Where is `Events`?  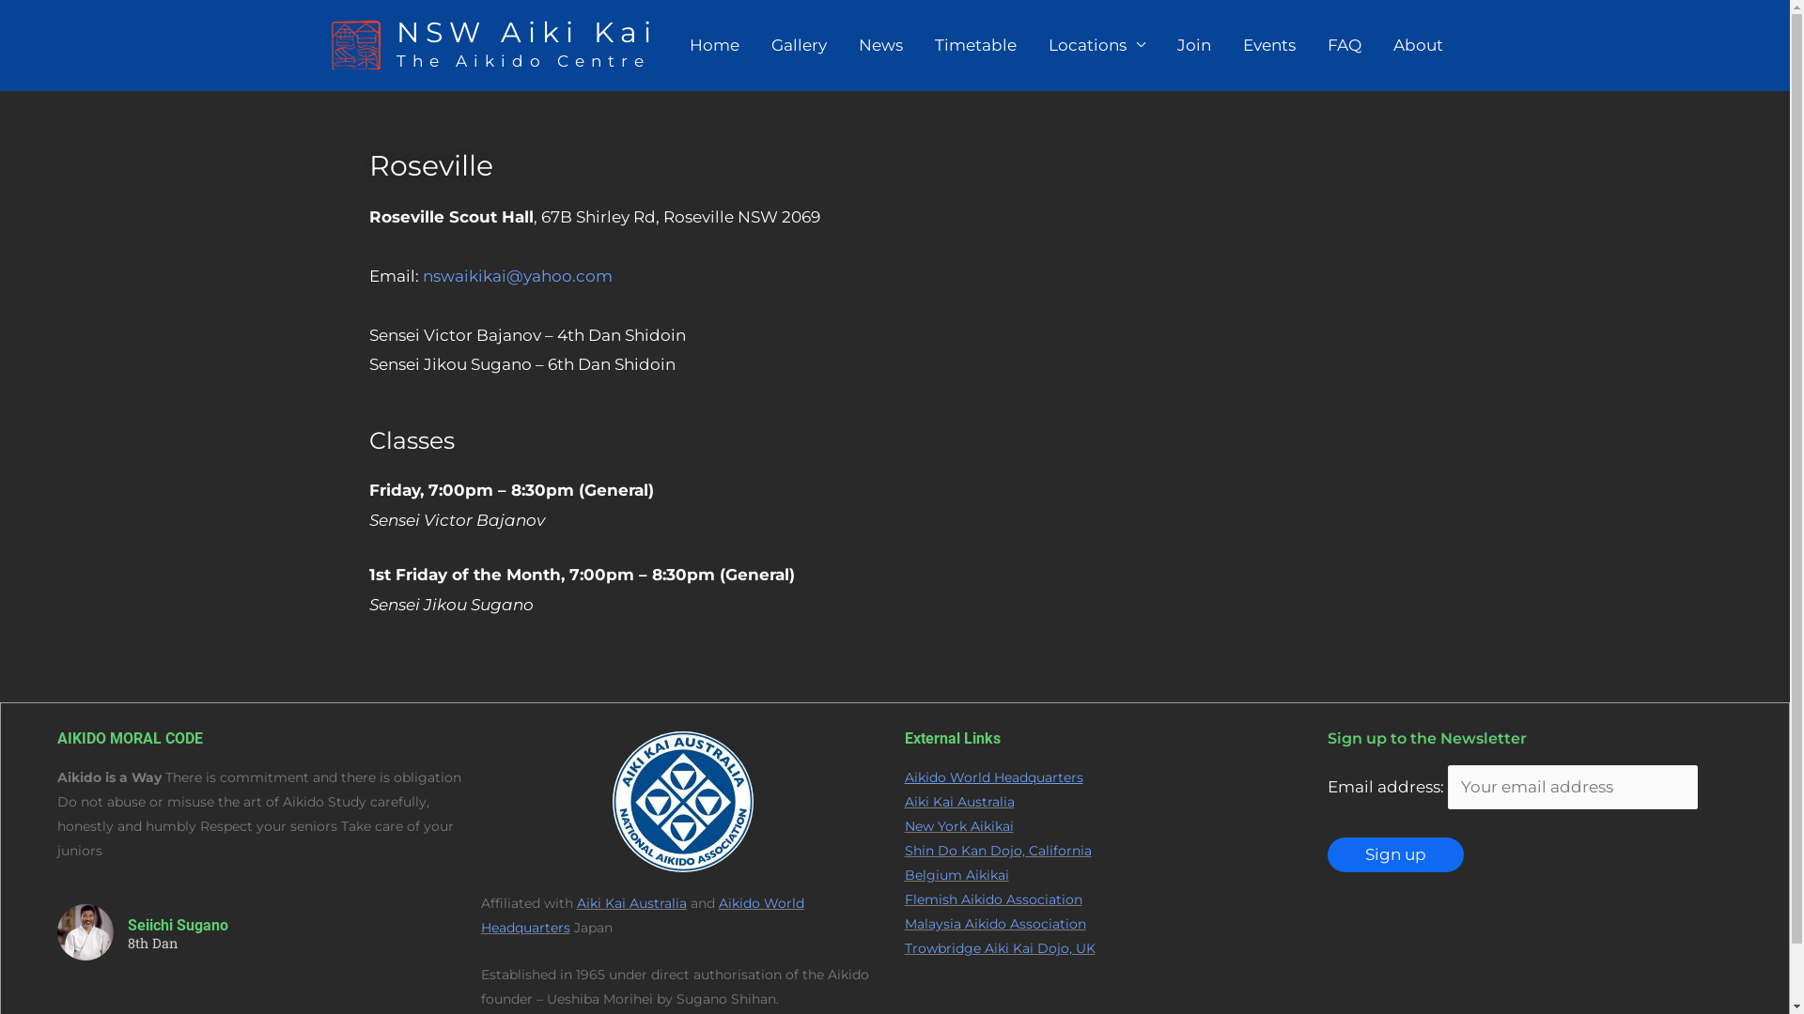 Events is located at coordinates (1269, 45).